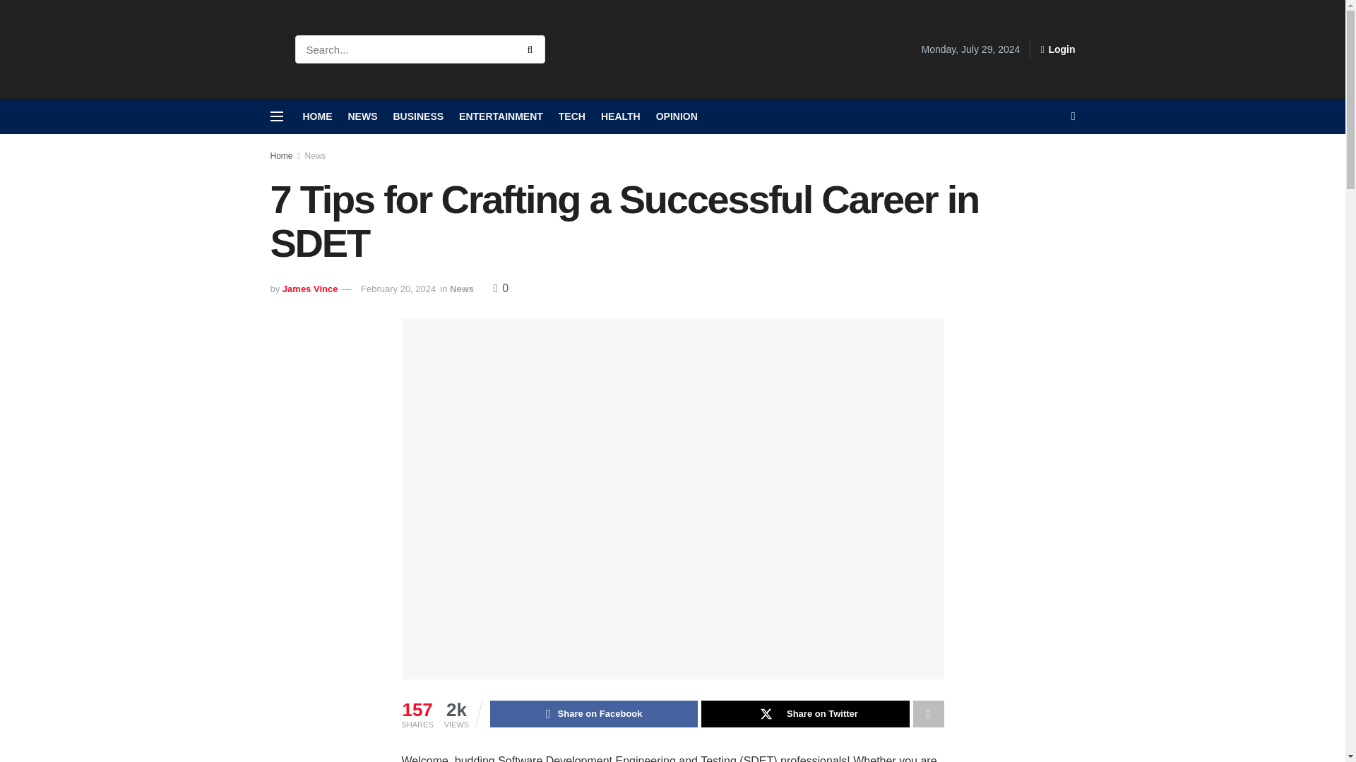 The width and height of the screenshot is (1356, 762). Describe the element at coordinates (501, 288) in the screenshot. I see `0` at that location.